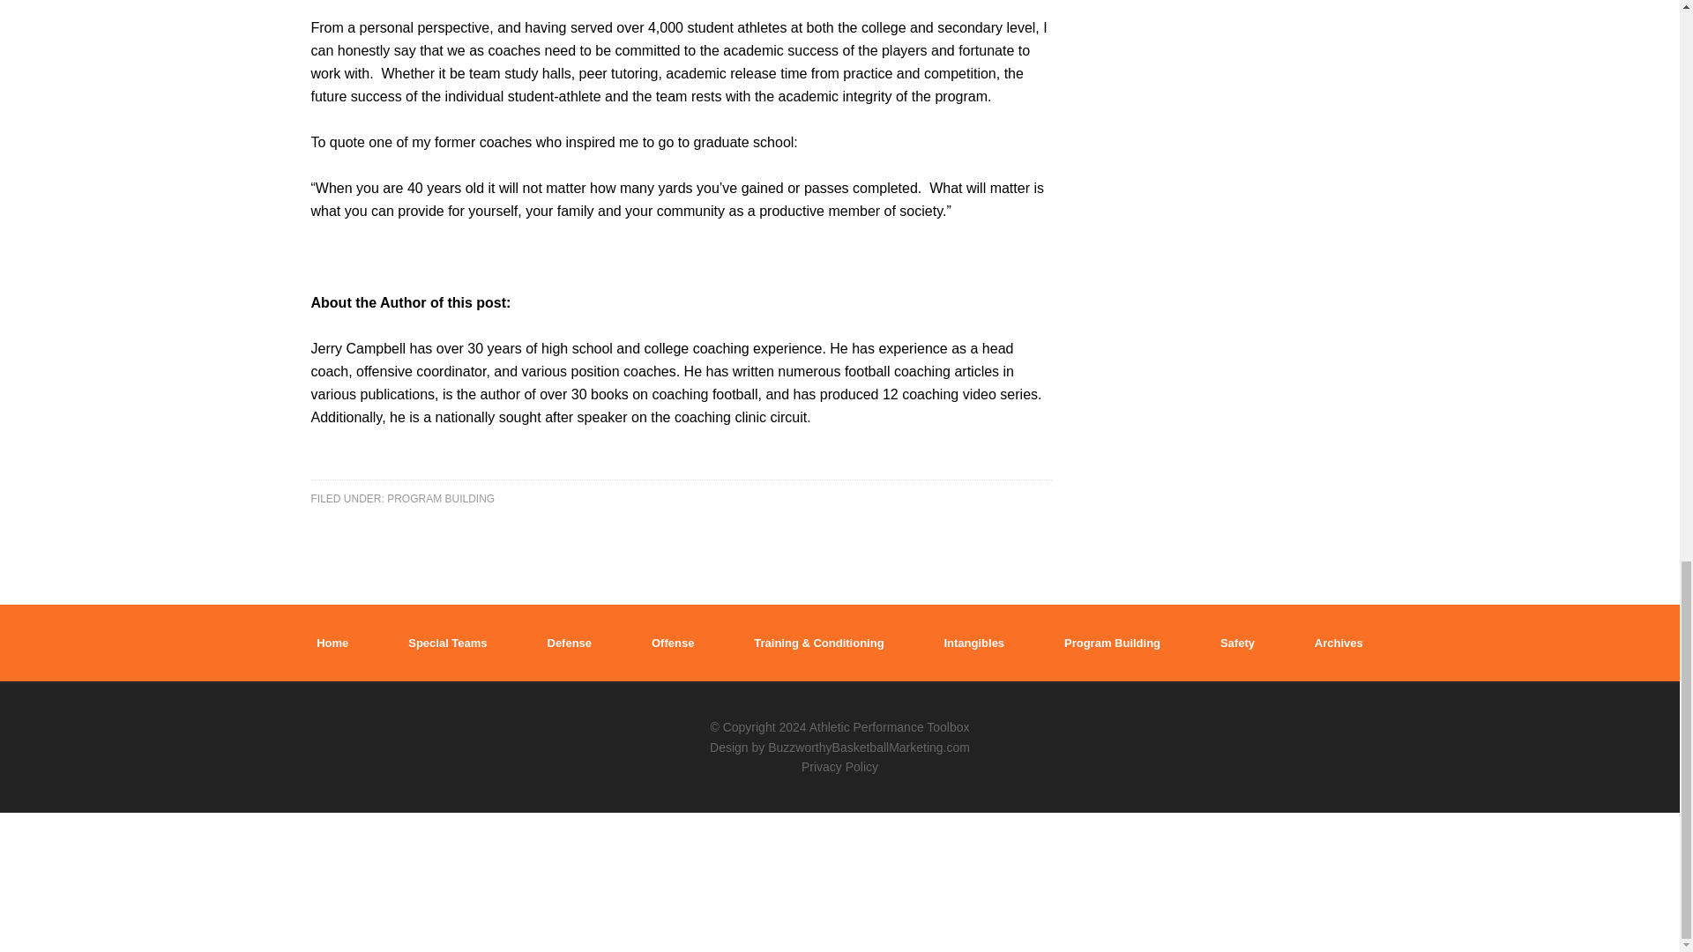 The width and height of the screenshot is (1693, 952). I want to click on Offense, so click(673, 643).